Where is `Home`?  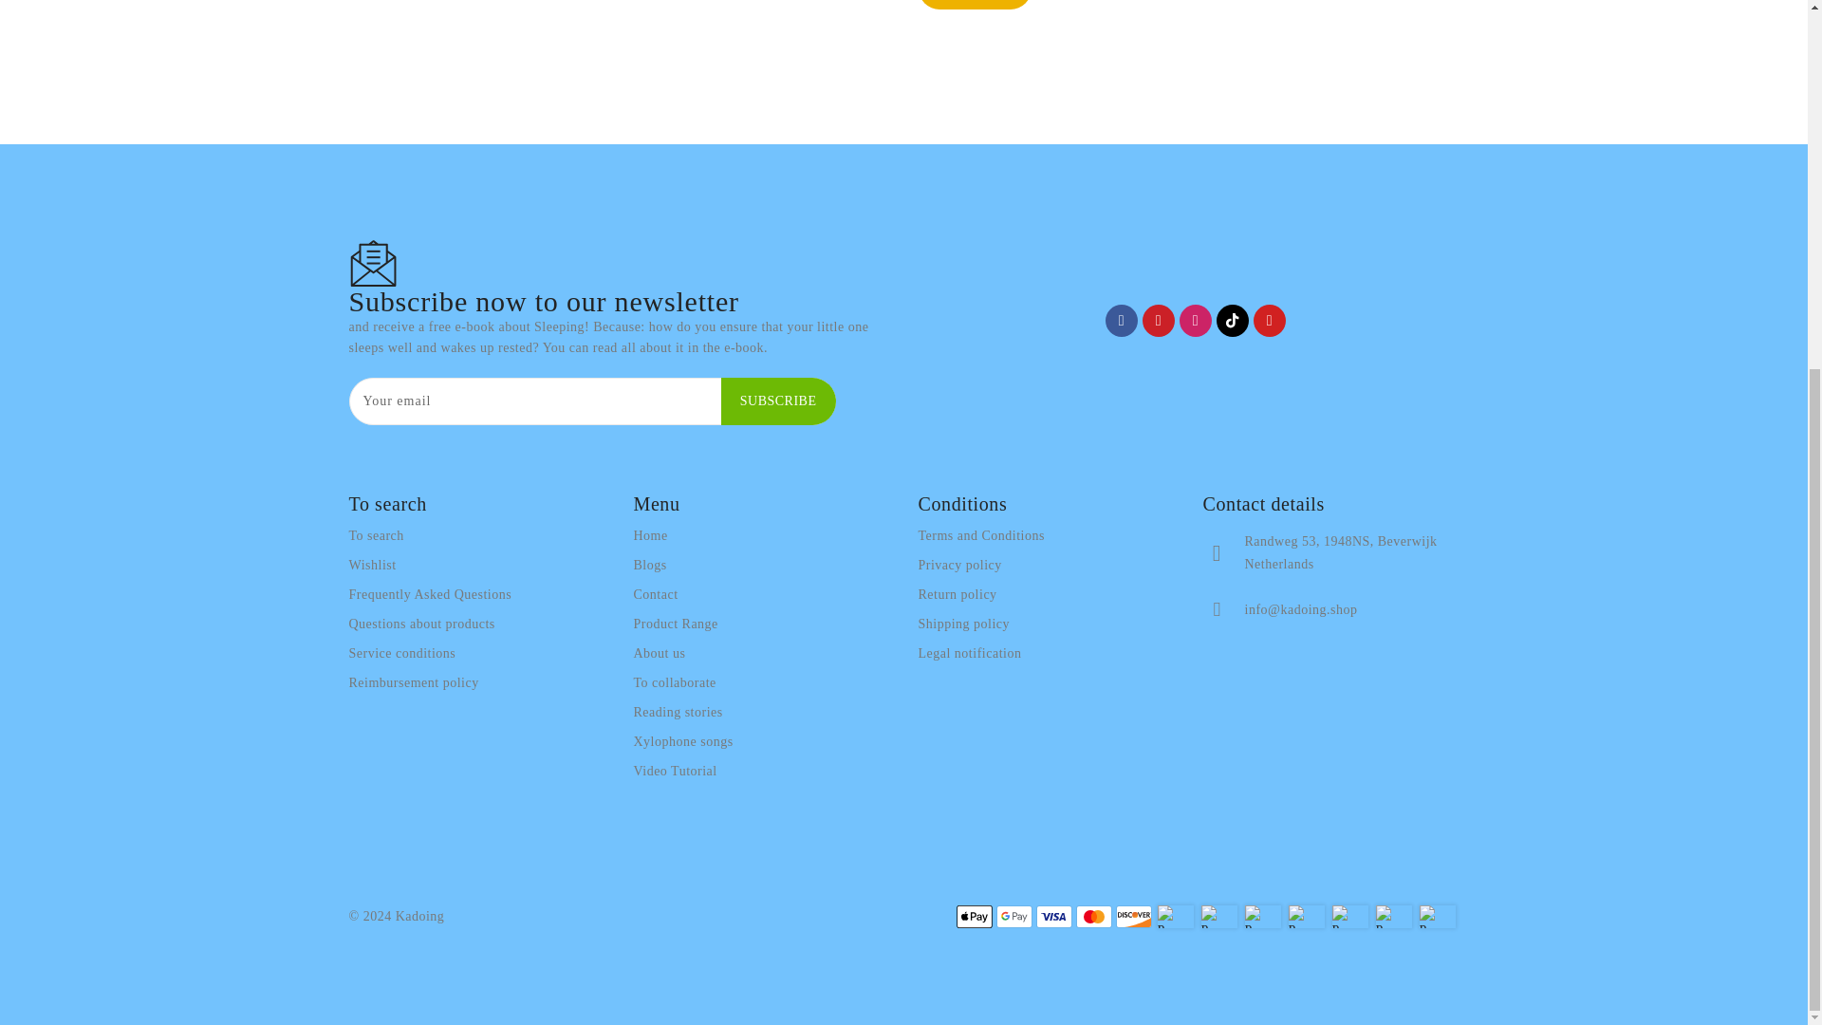 Home is located at coordinates (651, 535).